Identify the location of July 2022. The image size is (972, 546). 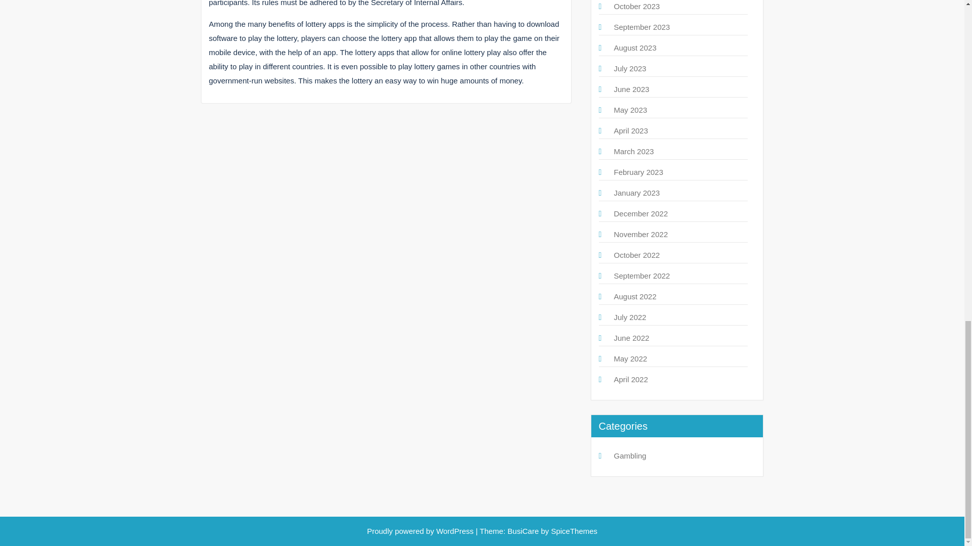
(630, 317).